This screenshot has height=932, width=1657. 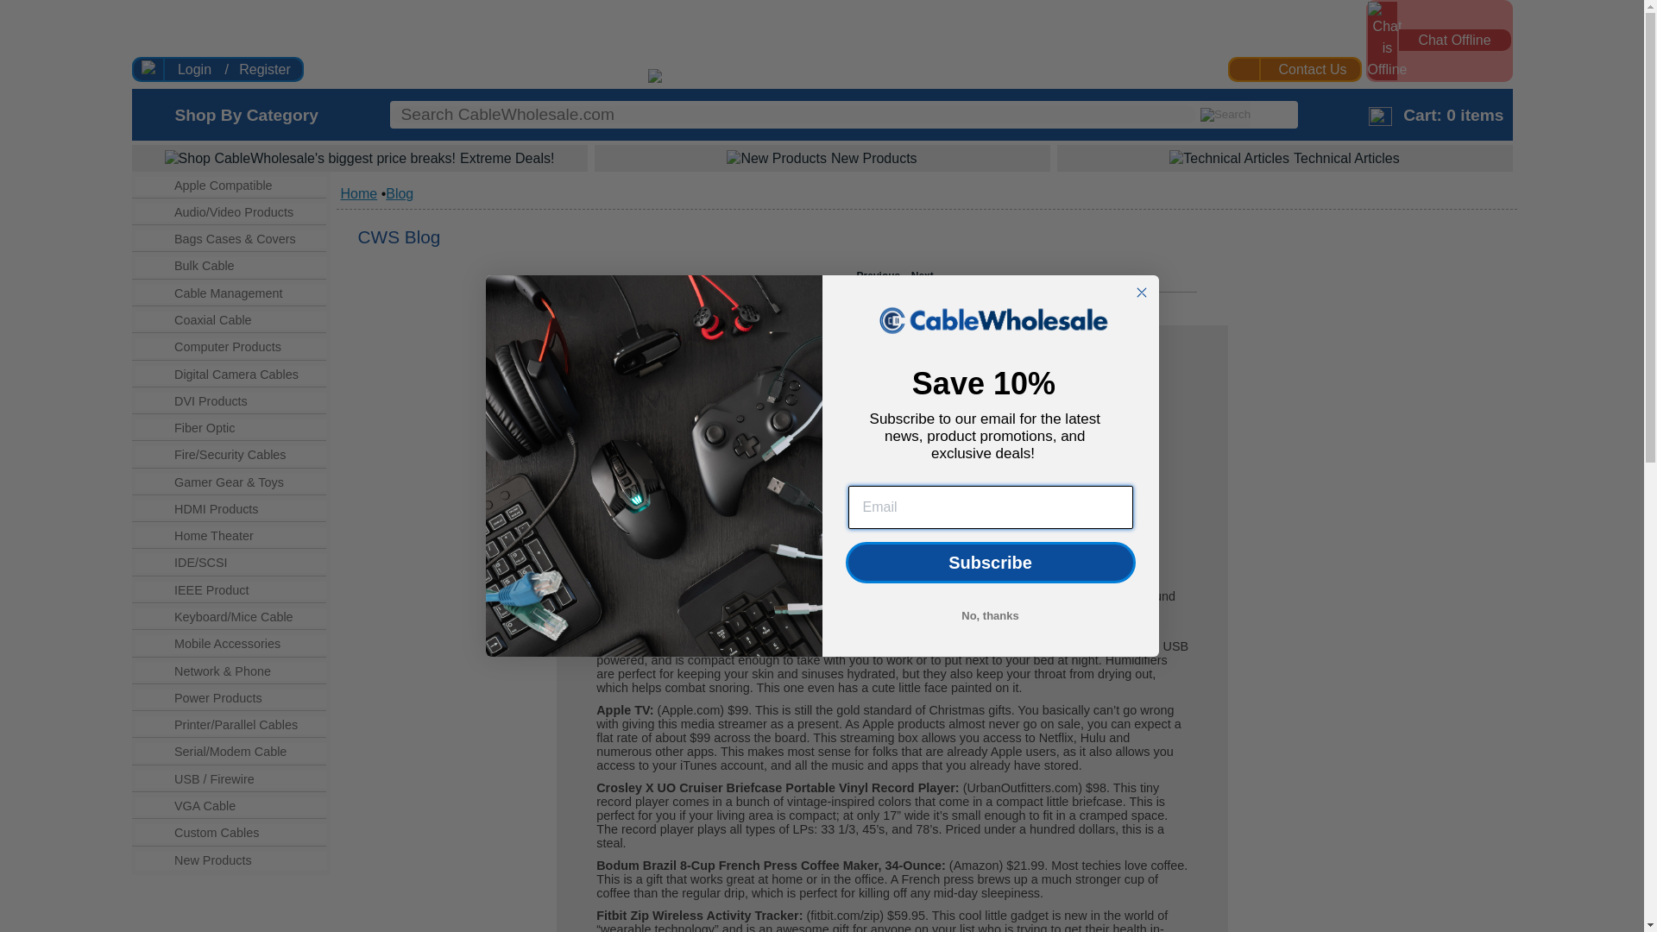 I want to click on Extreme Deals!, so click(x=358, y=157).